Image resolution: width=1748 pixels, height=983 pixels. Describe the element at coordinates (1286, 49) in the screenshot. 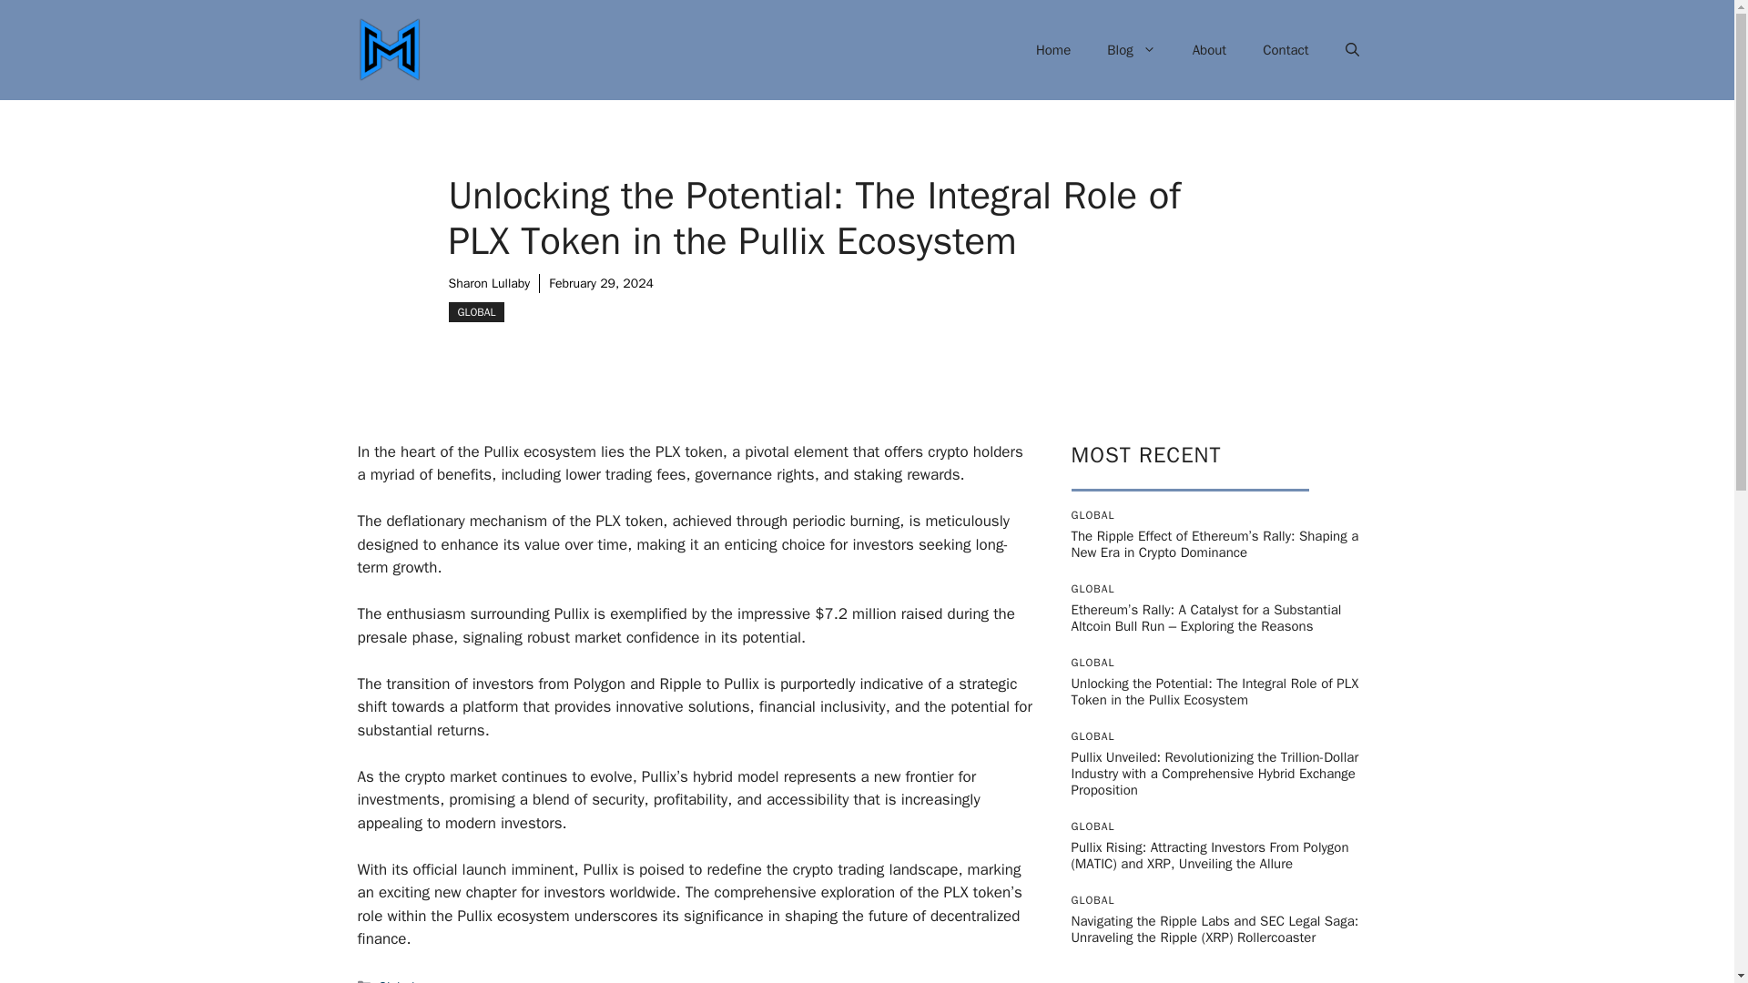

I see `Contact` at that location.